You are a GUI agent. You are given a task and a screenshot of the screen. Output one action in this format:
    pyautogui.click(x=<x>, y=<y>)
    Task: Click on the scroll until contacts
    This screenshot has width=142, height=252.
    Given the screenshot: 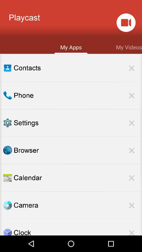 What is the action you would take?
    pyautogui.click(x=77, y=68)
    